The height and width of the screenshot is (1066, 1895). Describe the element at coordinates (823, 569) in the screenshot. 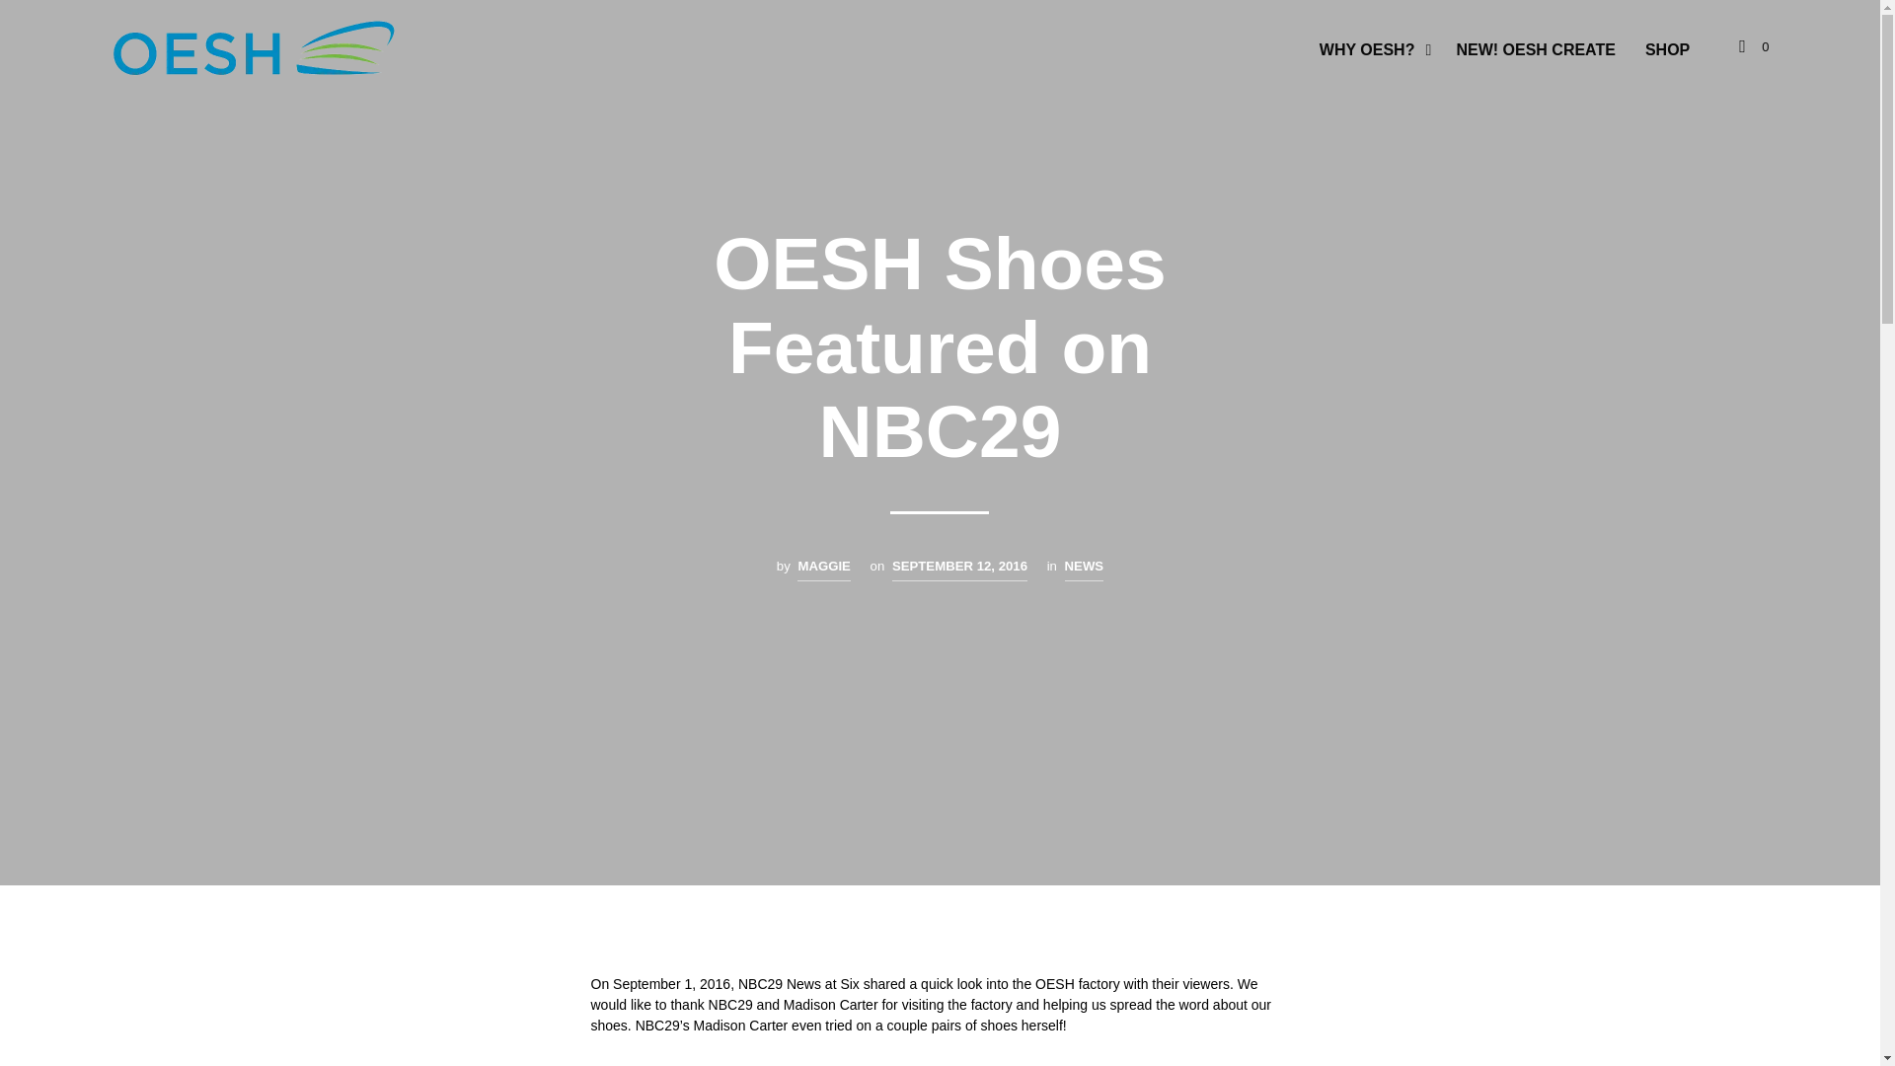

I see `View all posts by Maggie` at that location.